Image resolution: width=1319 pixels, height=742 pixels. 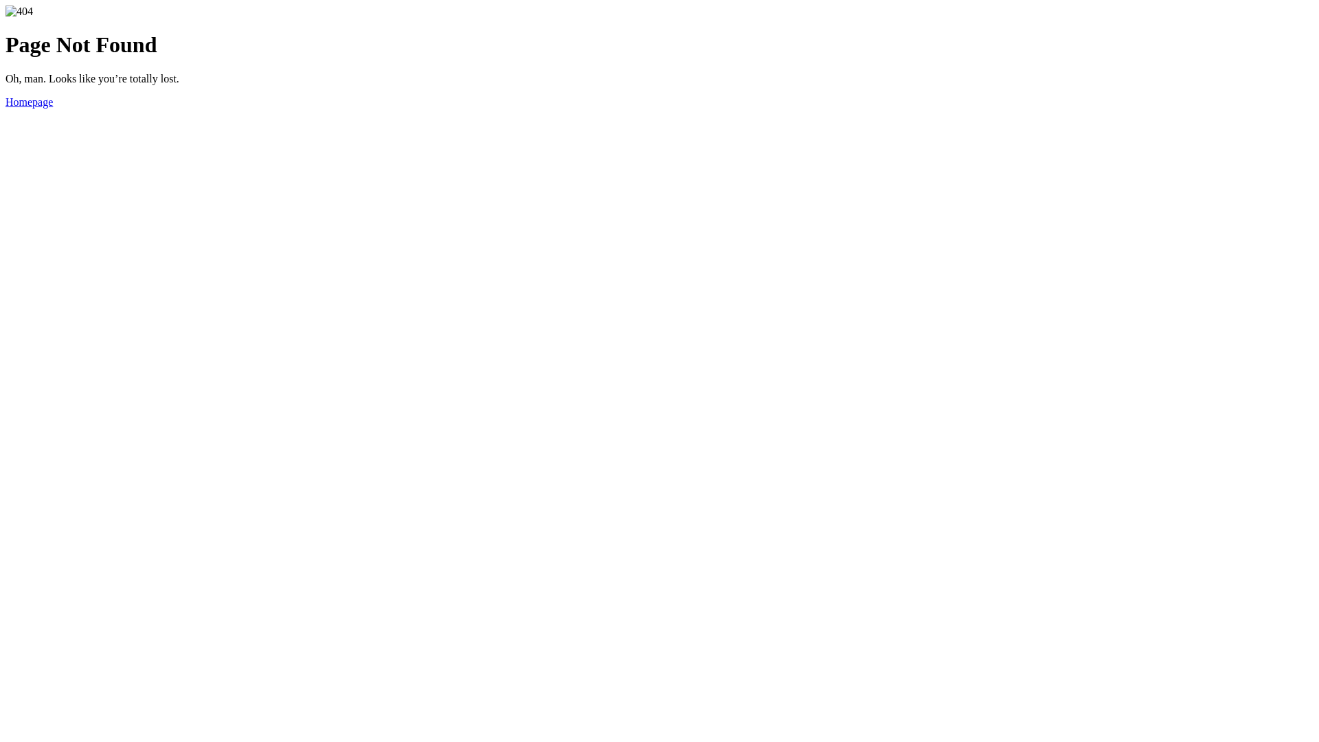 I want to click on Homepage, so click(x=29, y=102).